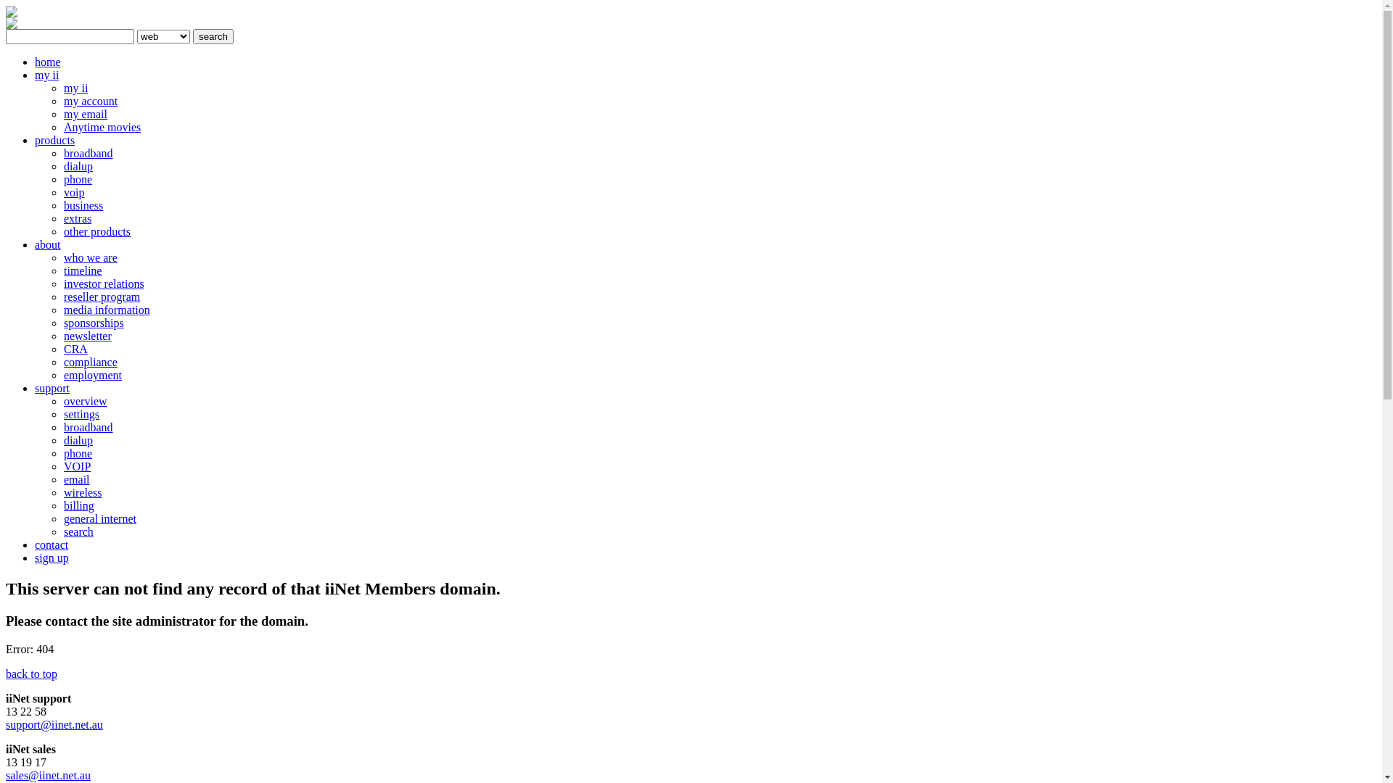 This screenshot has height=783, width=1393. What do you see at coordinates (52, 545) in the screenshot?
I see `contact` at bounding box center [52, 545].